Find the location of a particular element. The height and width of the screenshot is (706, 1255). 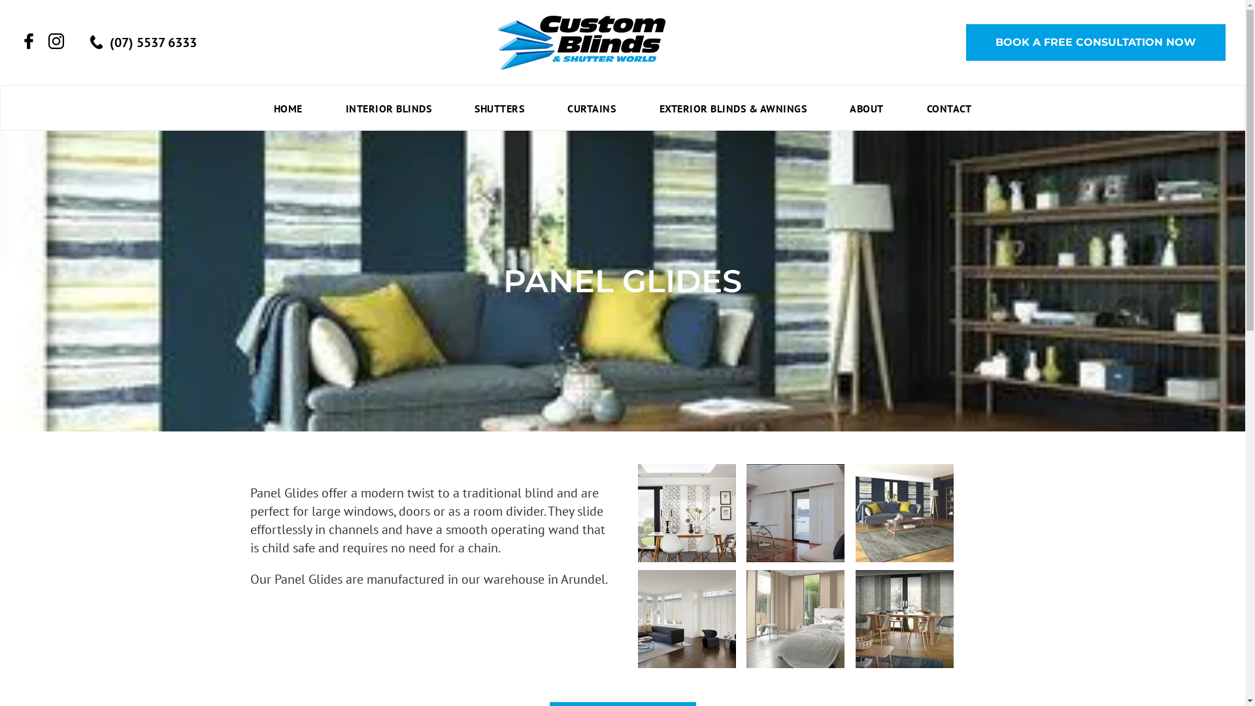

CURTAINS is located at coordinates (592, 108).